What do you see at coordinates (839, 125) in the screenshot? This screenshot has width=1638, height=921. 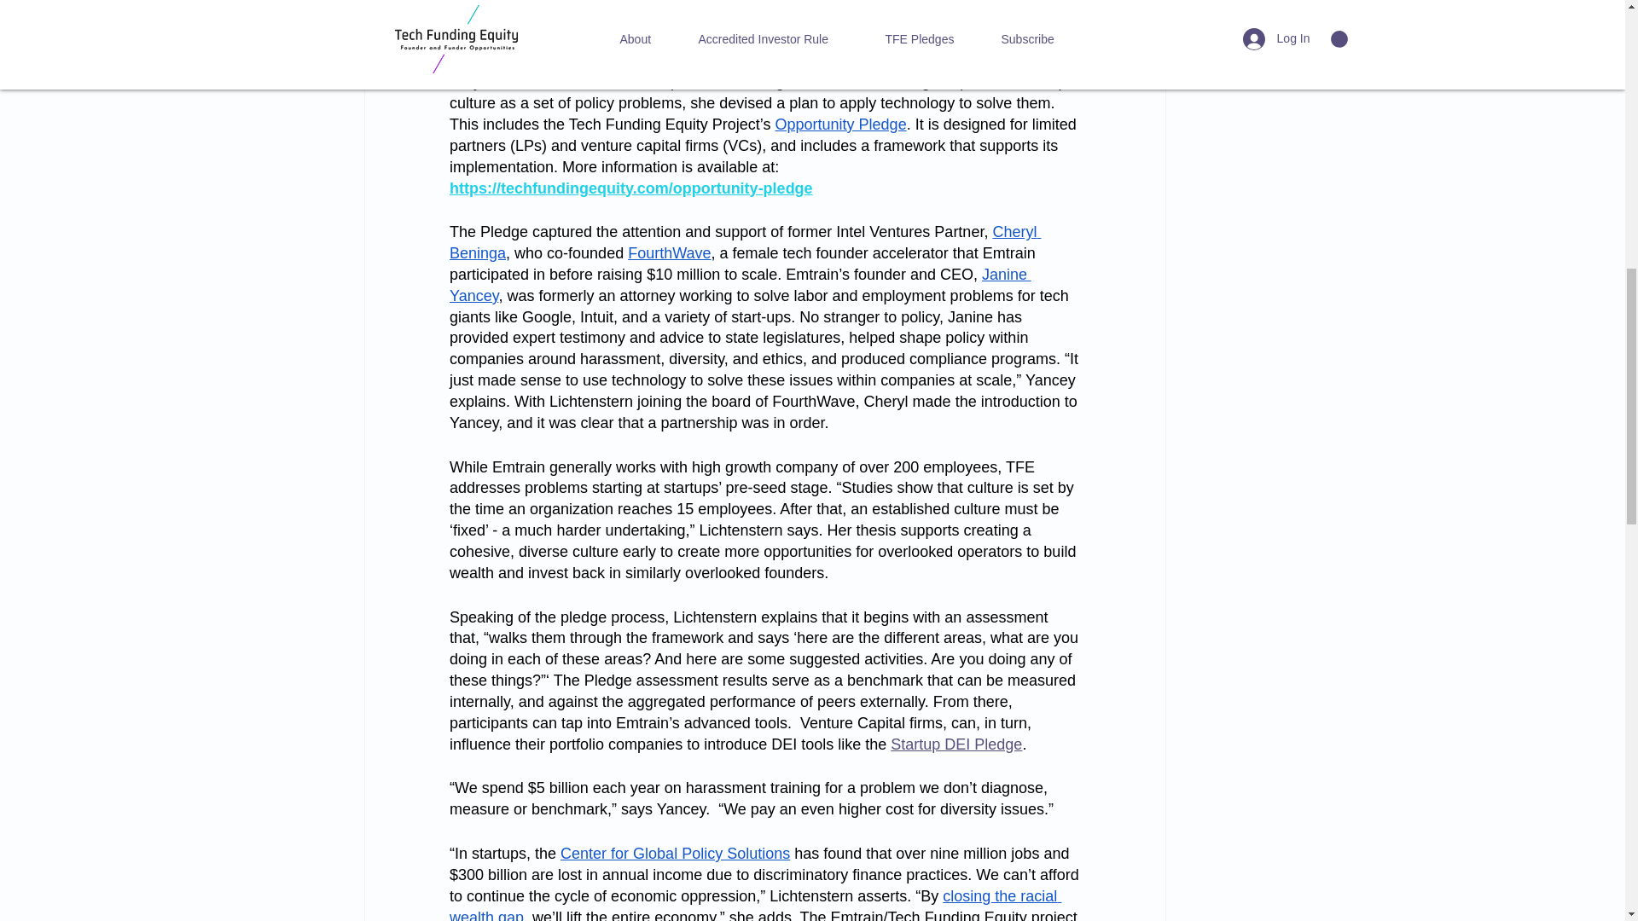 I see `Opportunity Pledge` at bounding box center [839, 125].